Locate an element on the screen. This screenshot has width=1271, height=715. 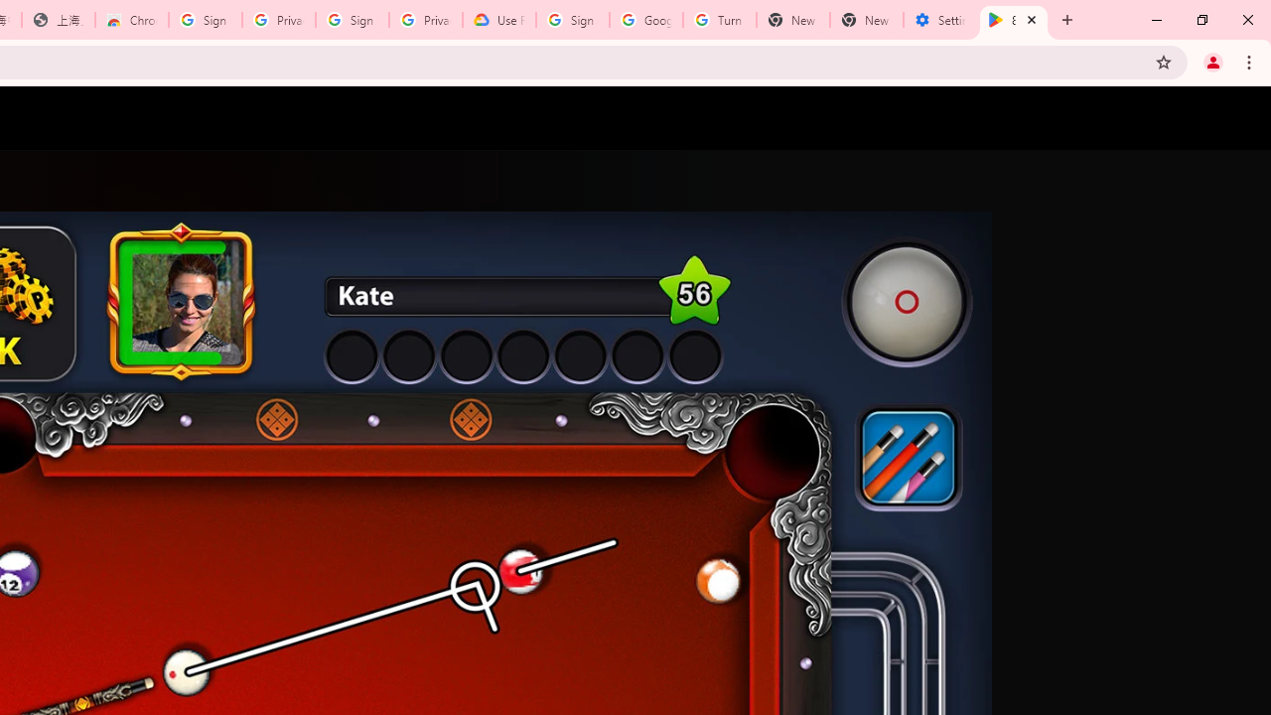
Open account menu is located at coordinates (1237, 118).